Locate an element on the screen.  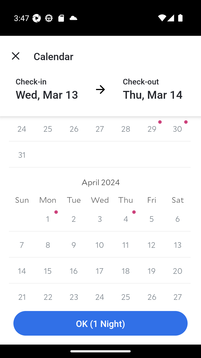
Wed is located at coordinates (100, 200).